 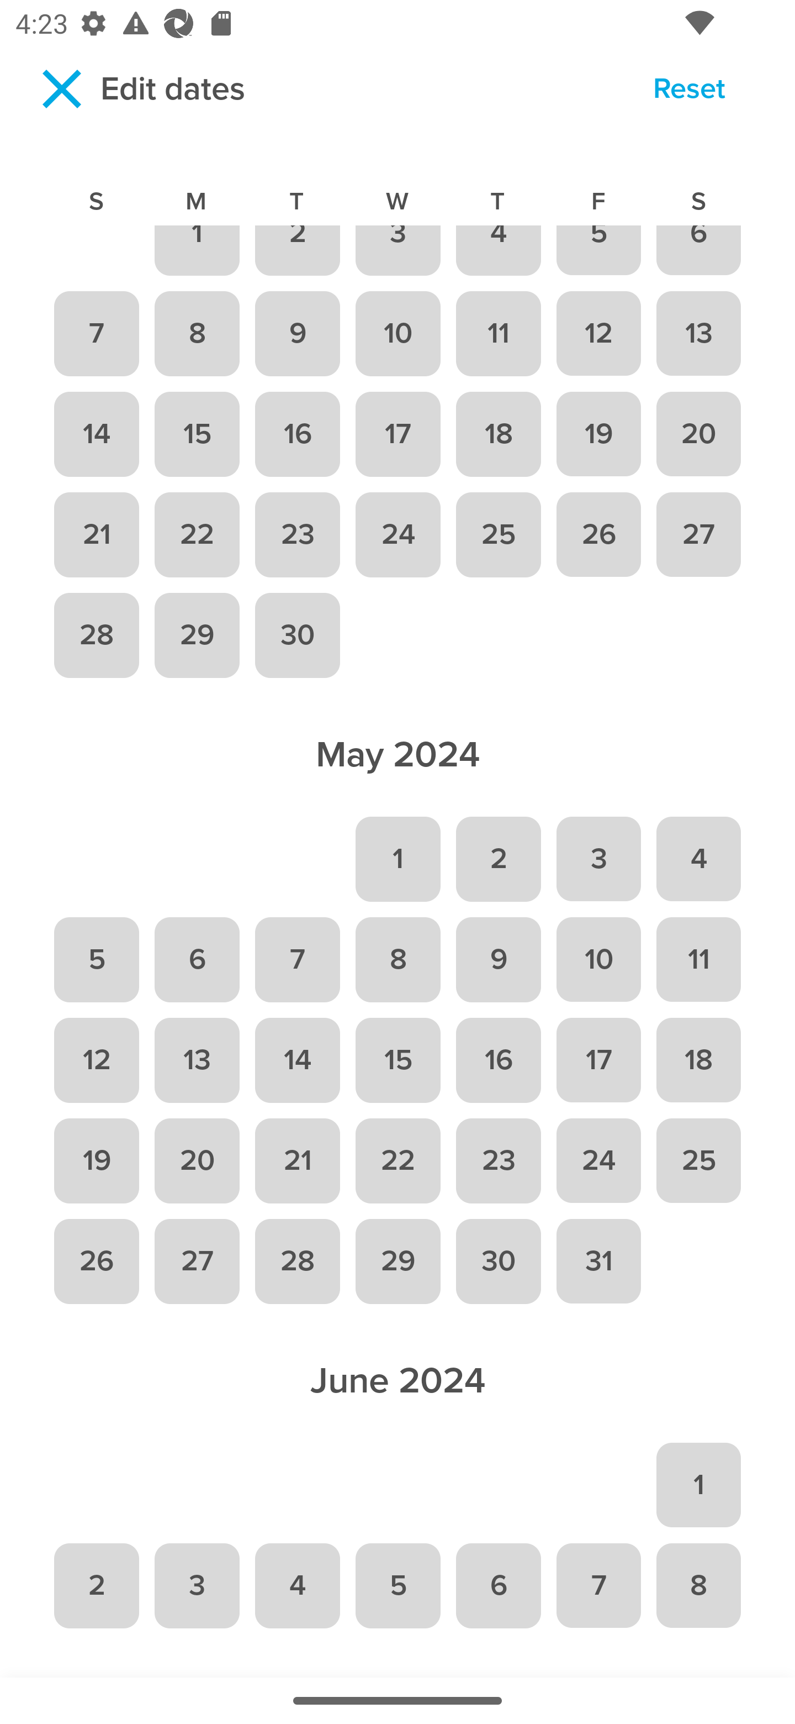 What do you see at coordinates (298, 252) in the screenshot?
I see `2` at bounding box center [298, 252].